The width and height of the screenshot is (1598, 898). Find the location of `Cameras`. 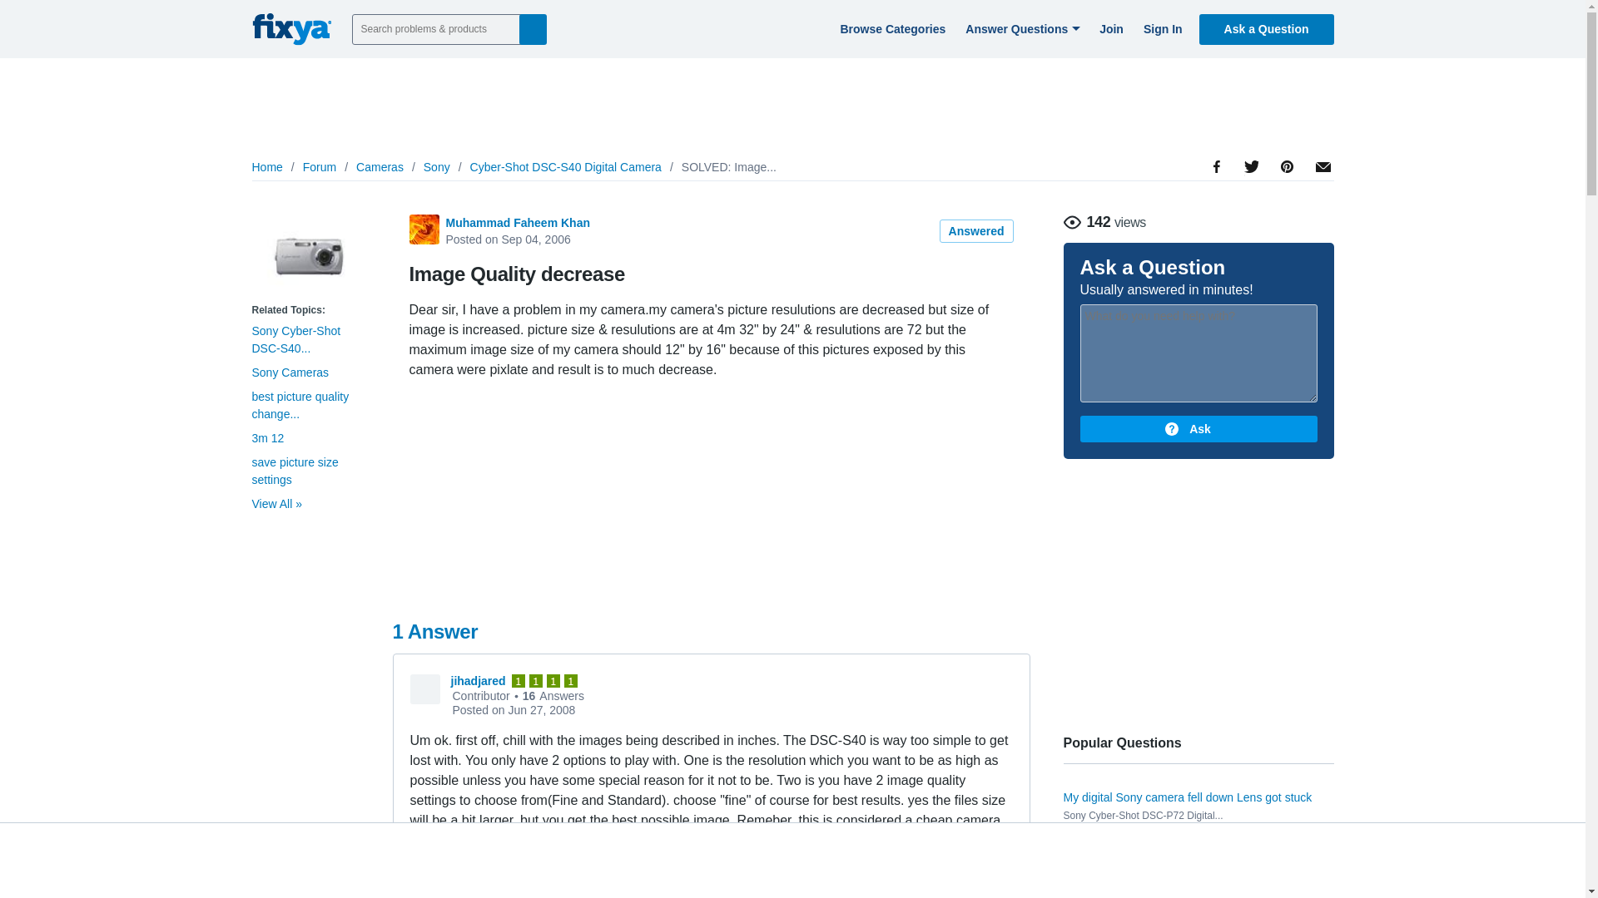

Cameras is located at coordinates (380, 167).